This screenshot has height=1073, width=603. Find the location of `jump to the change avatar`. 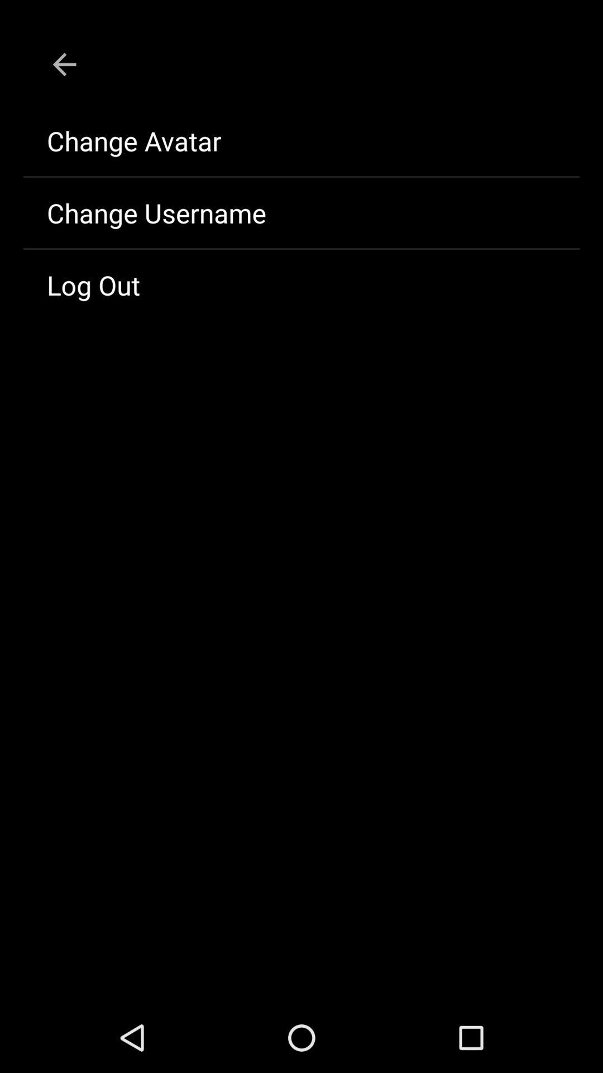

jump to the change avatar is located at coordinates (301, 141).